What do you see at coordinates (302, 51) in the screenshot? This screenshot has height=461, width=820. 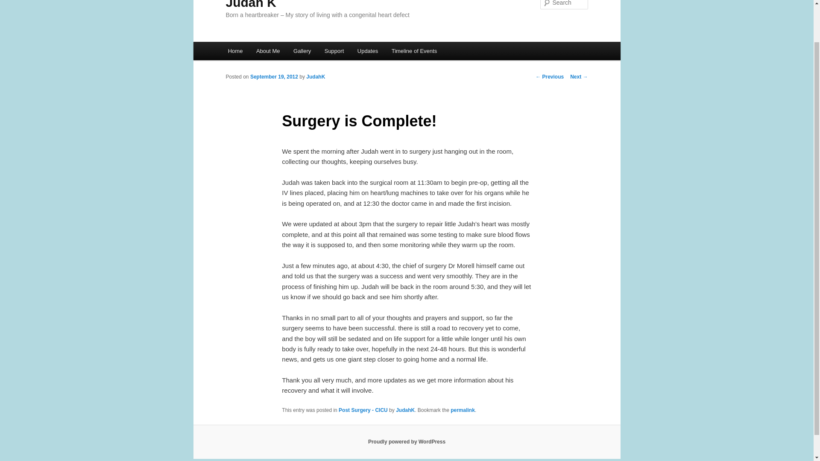 I see `Gallery` at bounding box center [302, 51].